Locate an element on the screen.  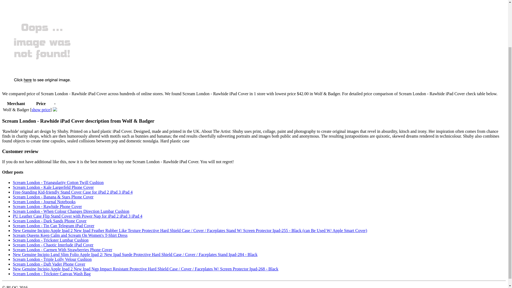
Scream London - Trickster Canvas Wash Bag is located at coordinates (52, 274).